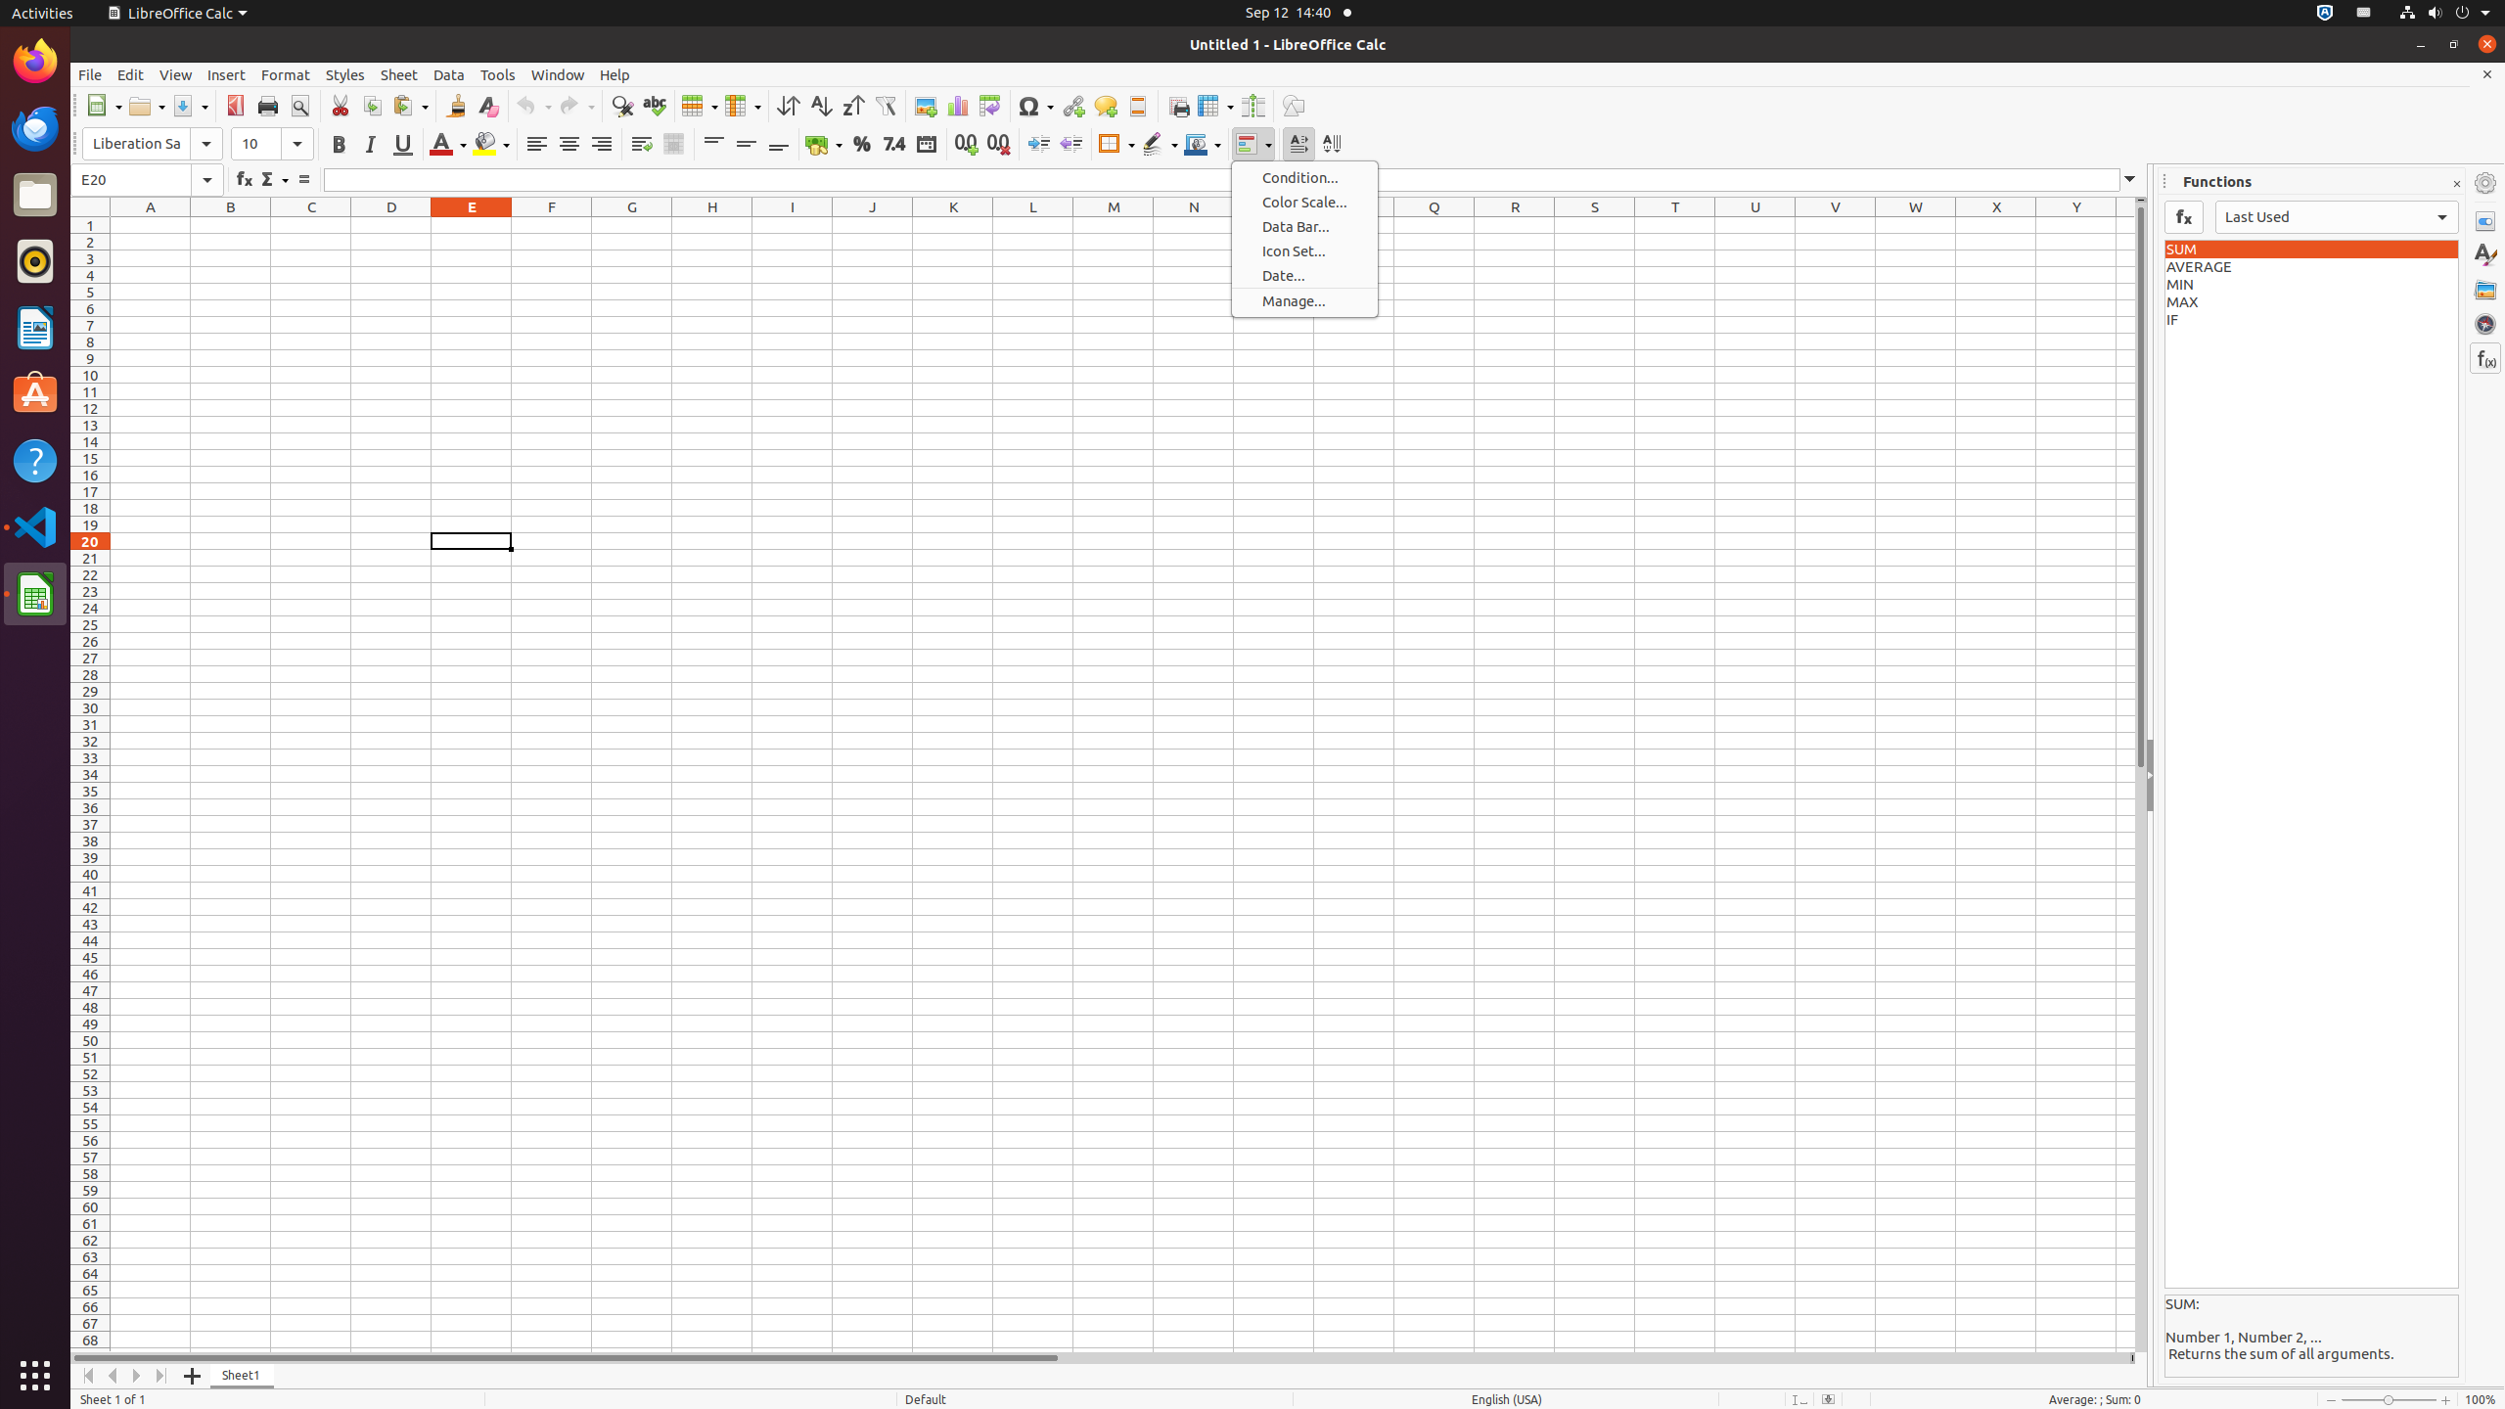  I want to click on Ubuntu Software, so click(35, 393).